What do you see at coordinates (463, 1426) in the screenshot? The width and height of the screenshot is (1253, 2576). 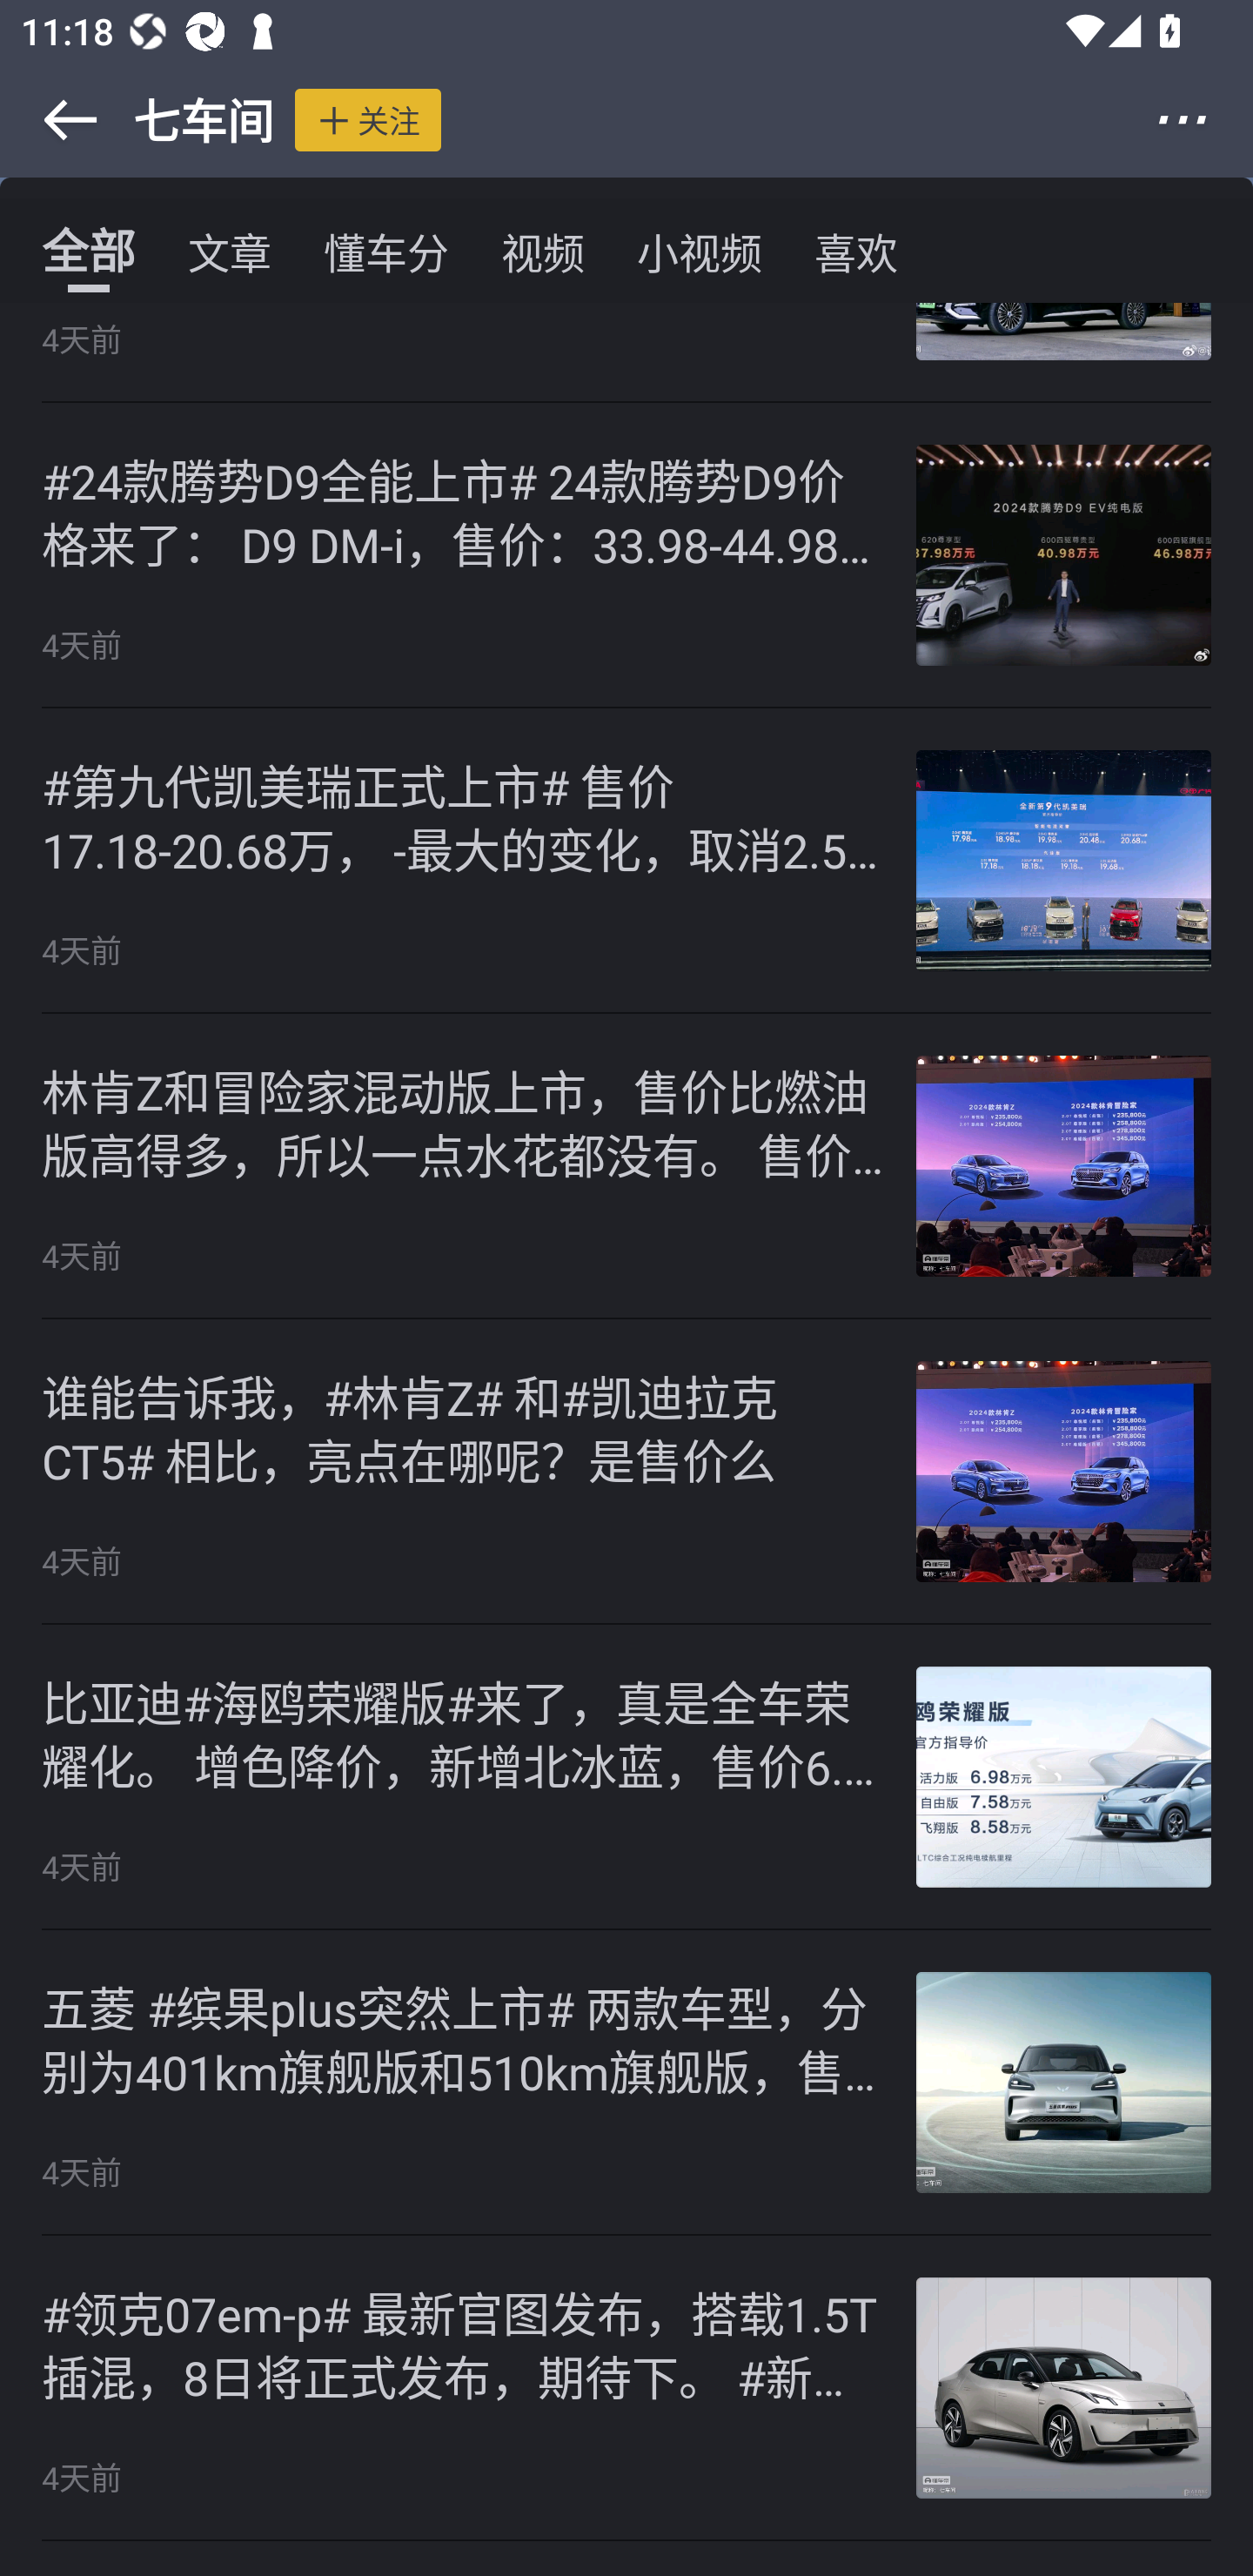 I see `谁能告诉我，#林肯Z# 和#凯迪拉克CT5# 相比，亮点在哪呢？是售价么` at bounding box center [463, 1426].